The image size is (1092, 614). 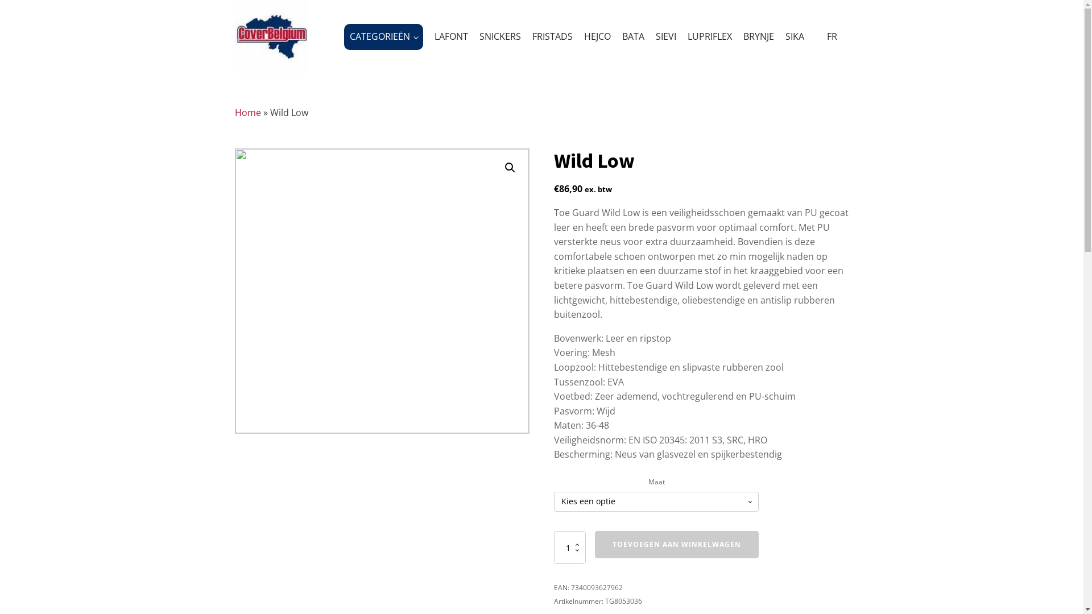 I want to click on BATA, so click(x=628, y=37).